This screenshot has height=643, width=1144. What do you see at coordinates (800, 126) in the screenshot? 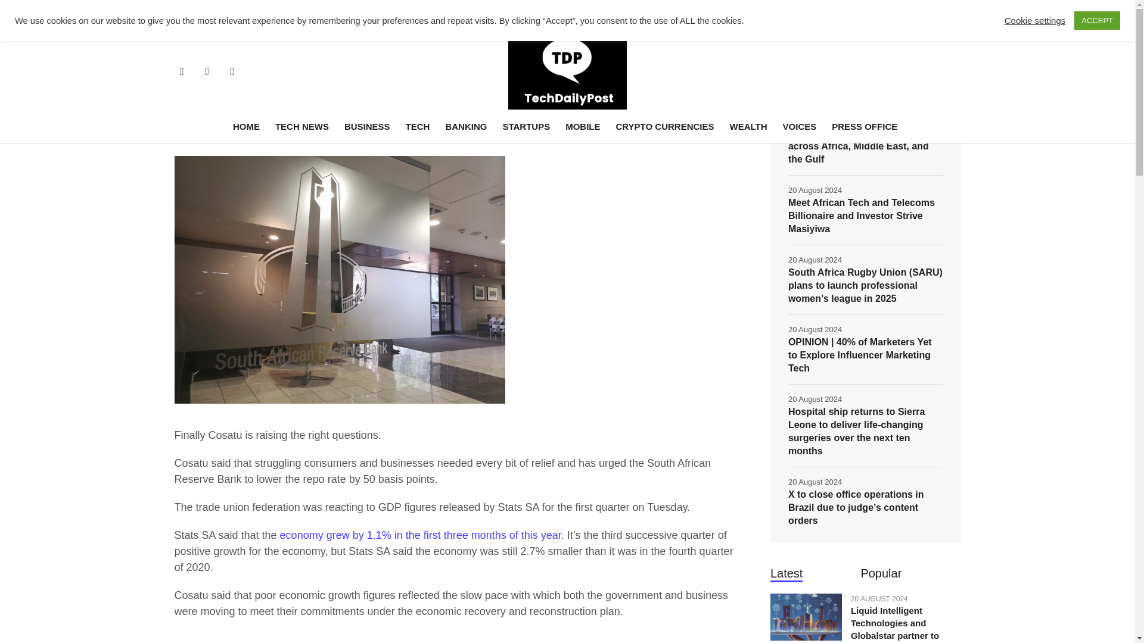
I see `VOICES` at bounding box center [800, 126].